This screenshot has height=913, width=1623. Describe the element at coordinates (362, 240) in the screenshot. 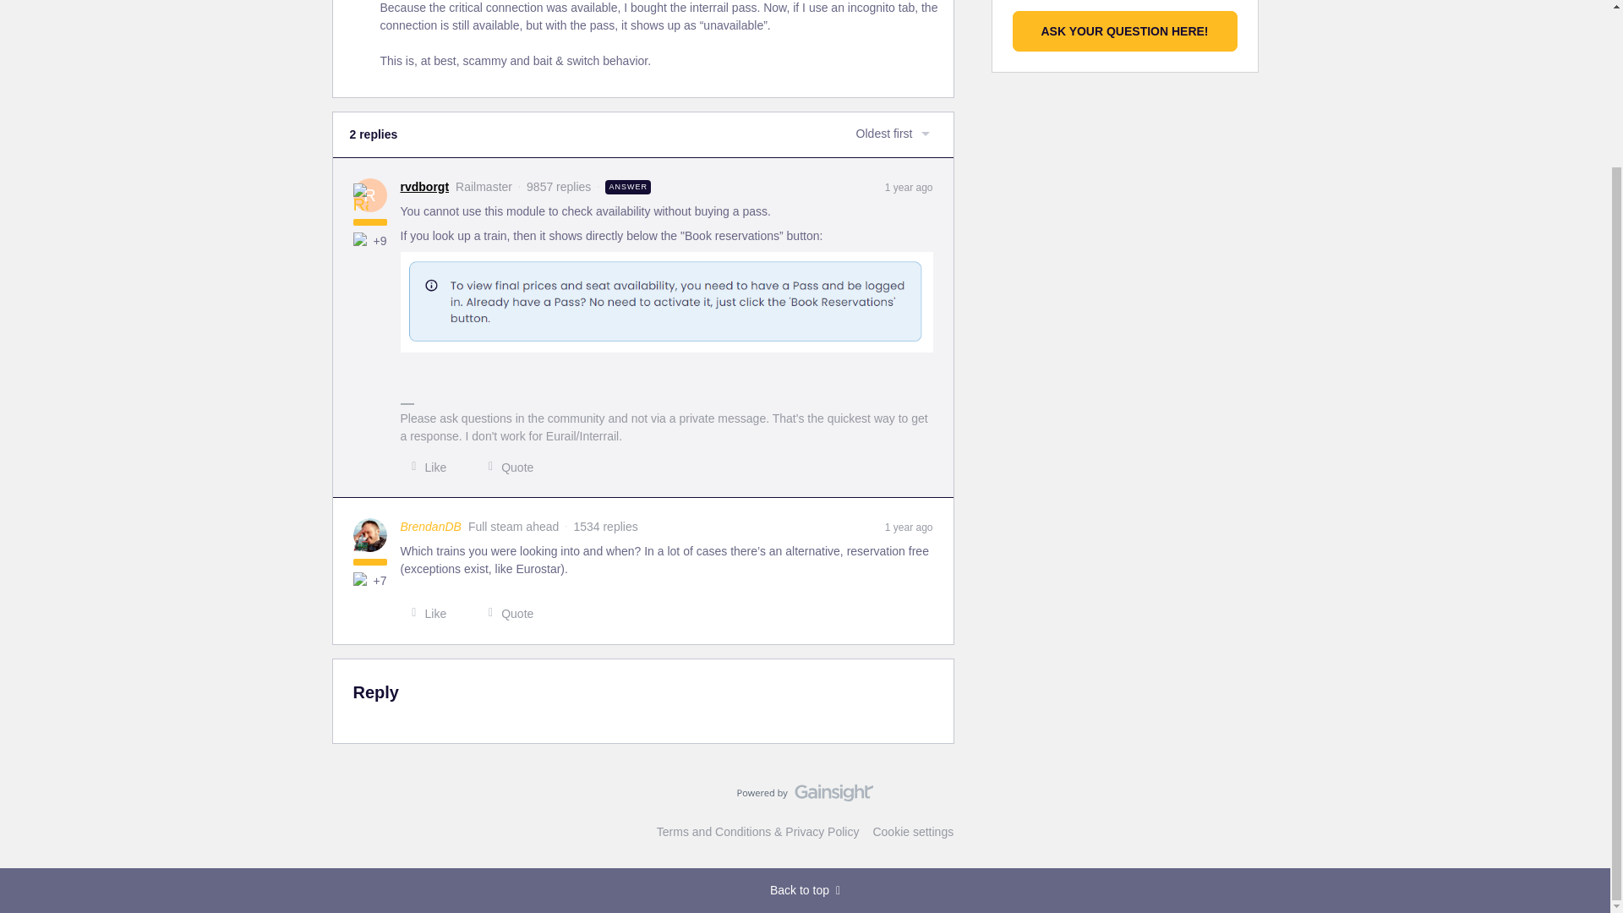

I see `Curious mind` at that location.